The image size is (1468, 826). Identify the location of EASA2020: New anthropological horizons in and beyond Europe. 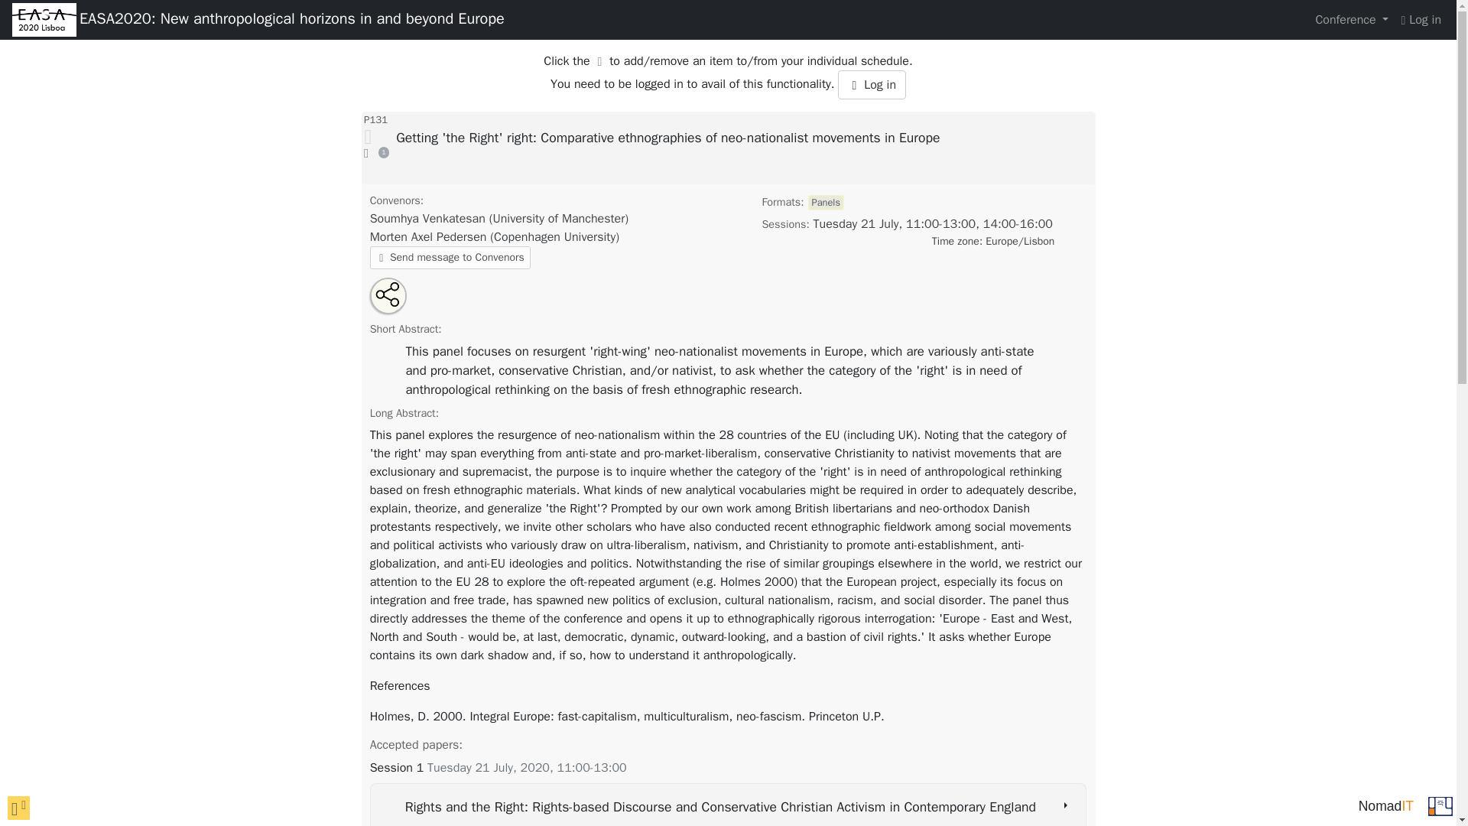
(292, 20).